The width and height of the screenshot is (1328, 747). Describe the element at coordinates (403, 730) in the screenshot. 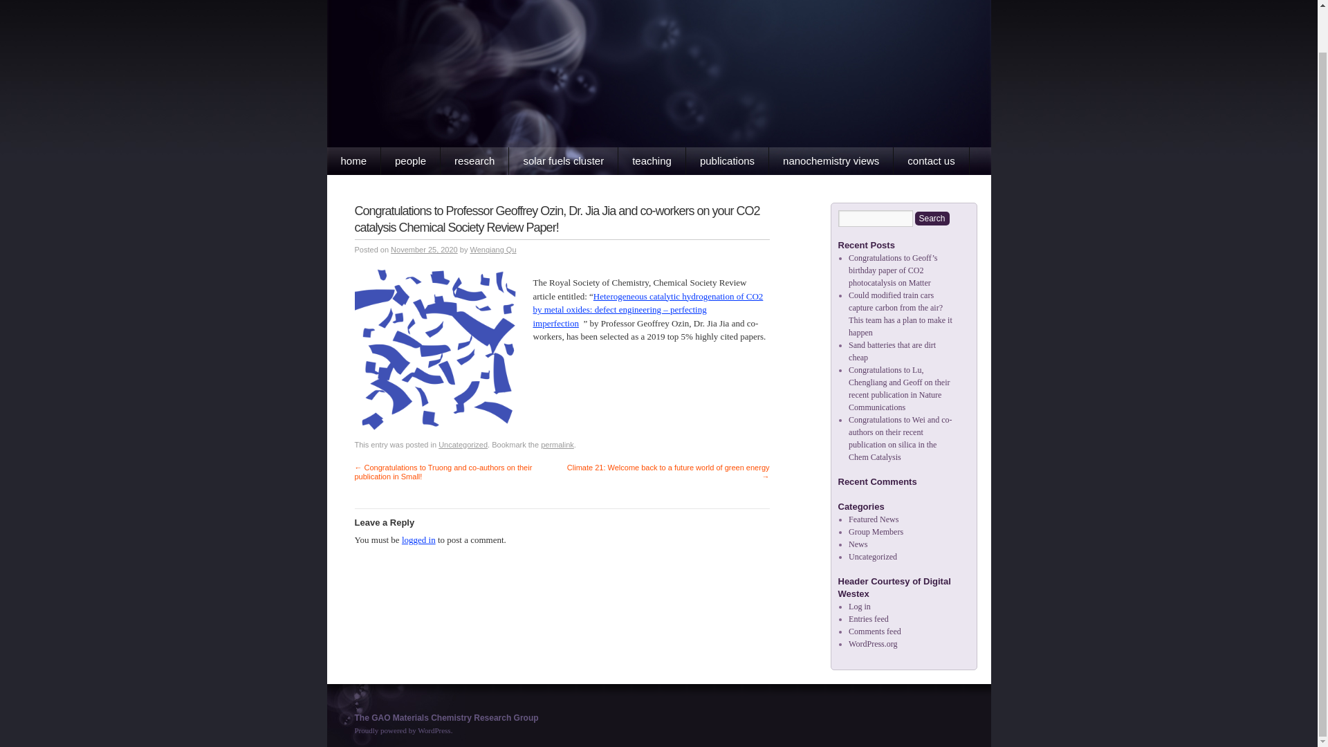

I see `Semantic Personal Publishing Platform` at that location.